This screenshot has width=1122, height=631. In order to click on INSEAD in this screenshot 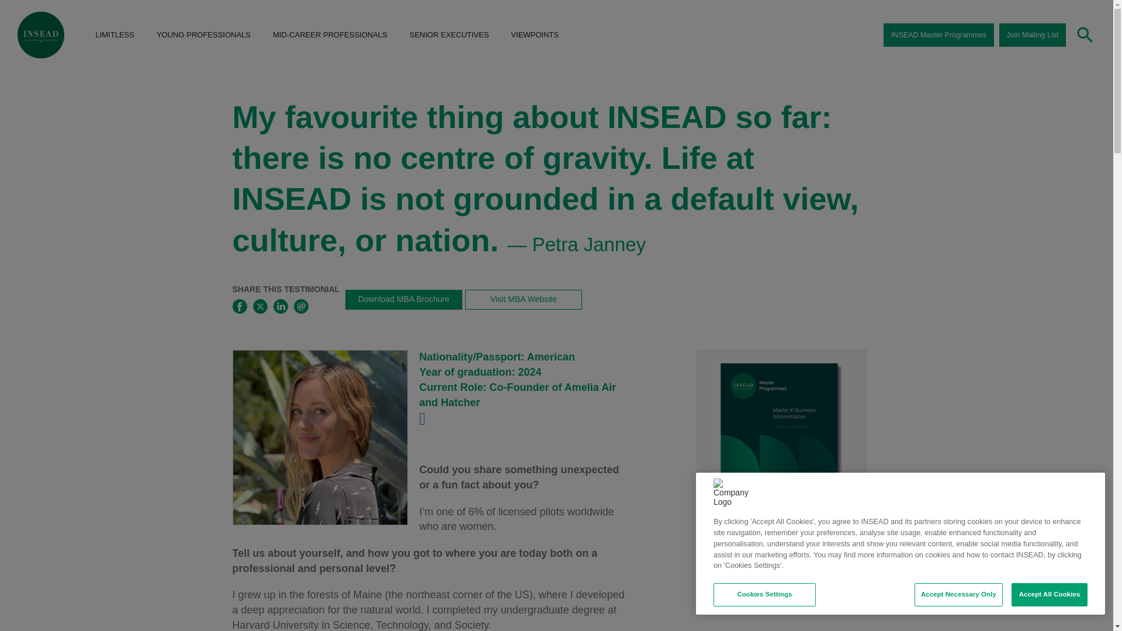, I will do `click(41, 35)`.